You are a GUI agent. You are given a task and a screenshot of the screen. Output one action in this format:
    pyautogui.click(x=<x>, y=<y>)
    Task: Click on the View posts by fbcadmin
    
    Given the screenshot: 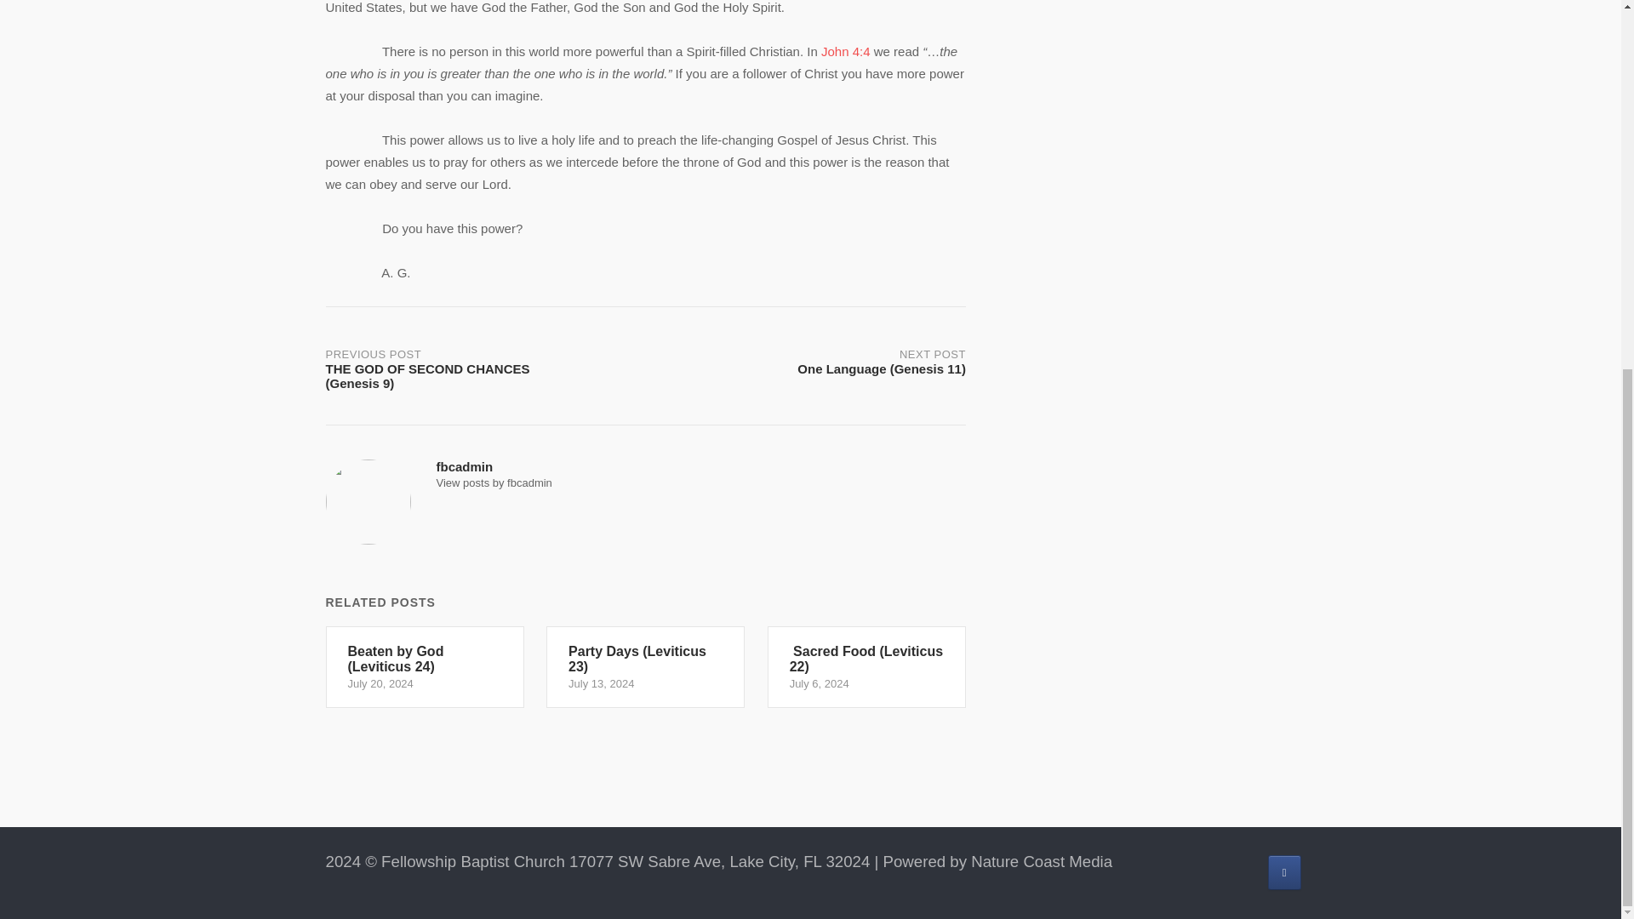 What is the action you would take?
    pyautogui.click(x=494, y=482)
    